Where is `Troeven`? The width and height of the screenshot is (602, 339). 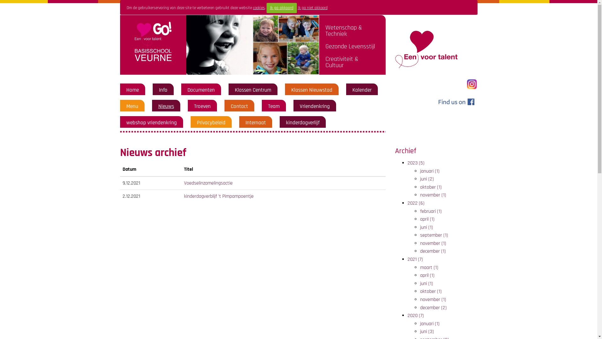 Troeven is located at coordinates (202, 106).